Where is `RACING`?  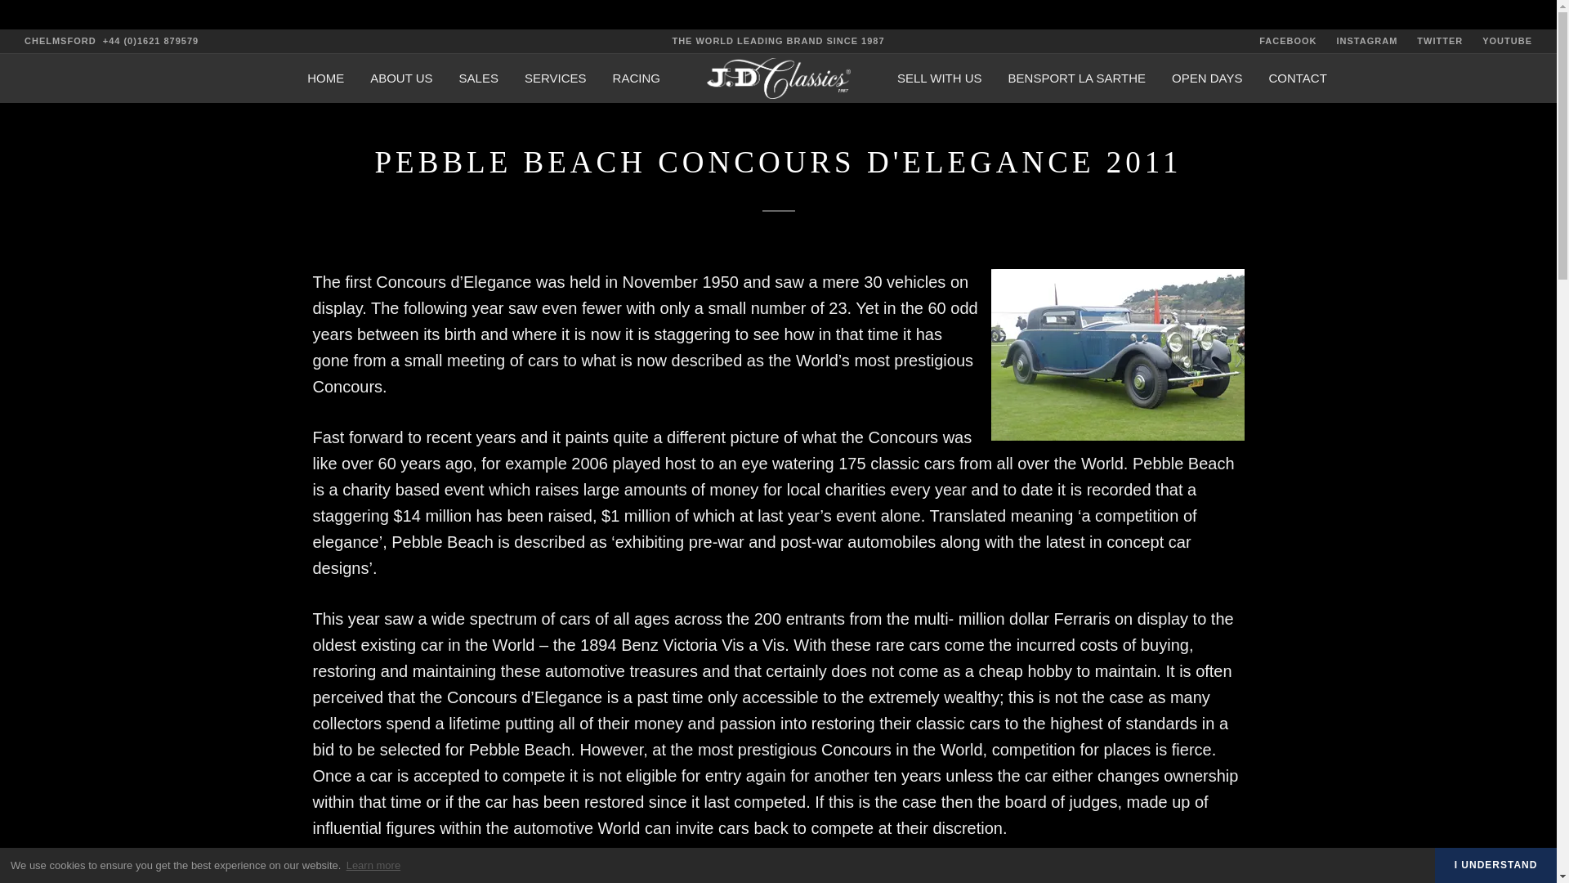
RACING is located at coordinates (637, 78).